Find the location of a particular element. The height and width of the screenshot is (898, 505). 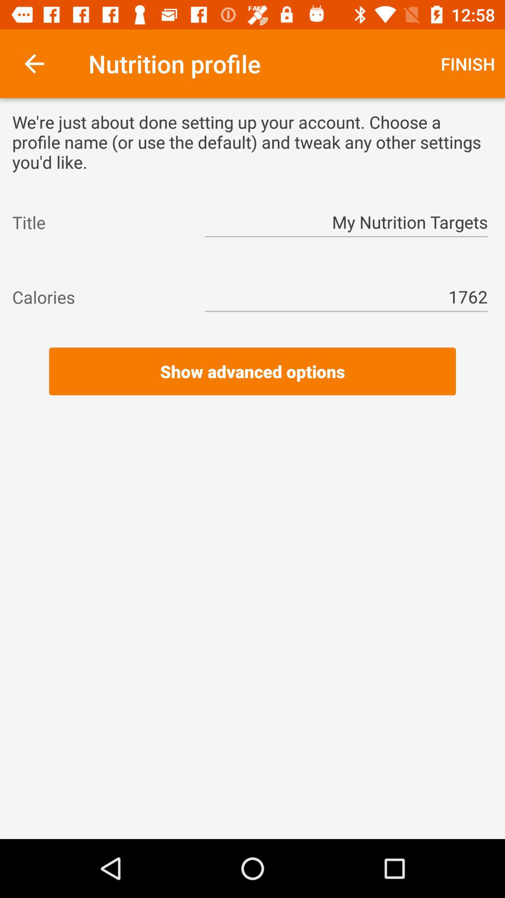

choose the icon below the we re just icon is located at coordinates (100, 222).